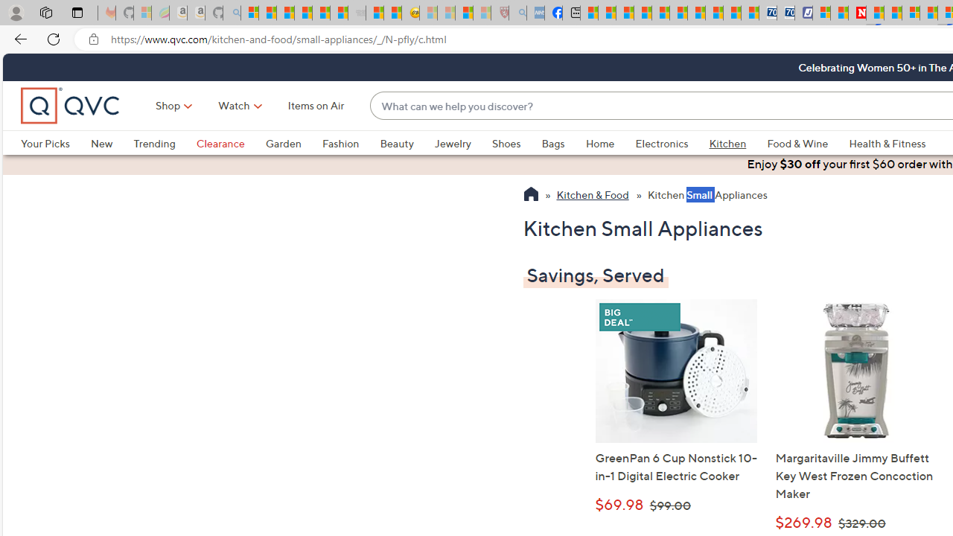 This screenshot has height=536, width=953. I want to click on Shop, so click(168, 106).